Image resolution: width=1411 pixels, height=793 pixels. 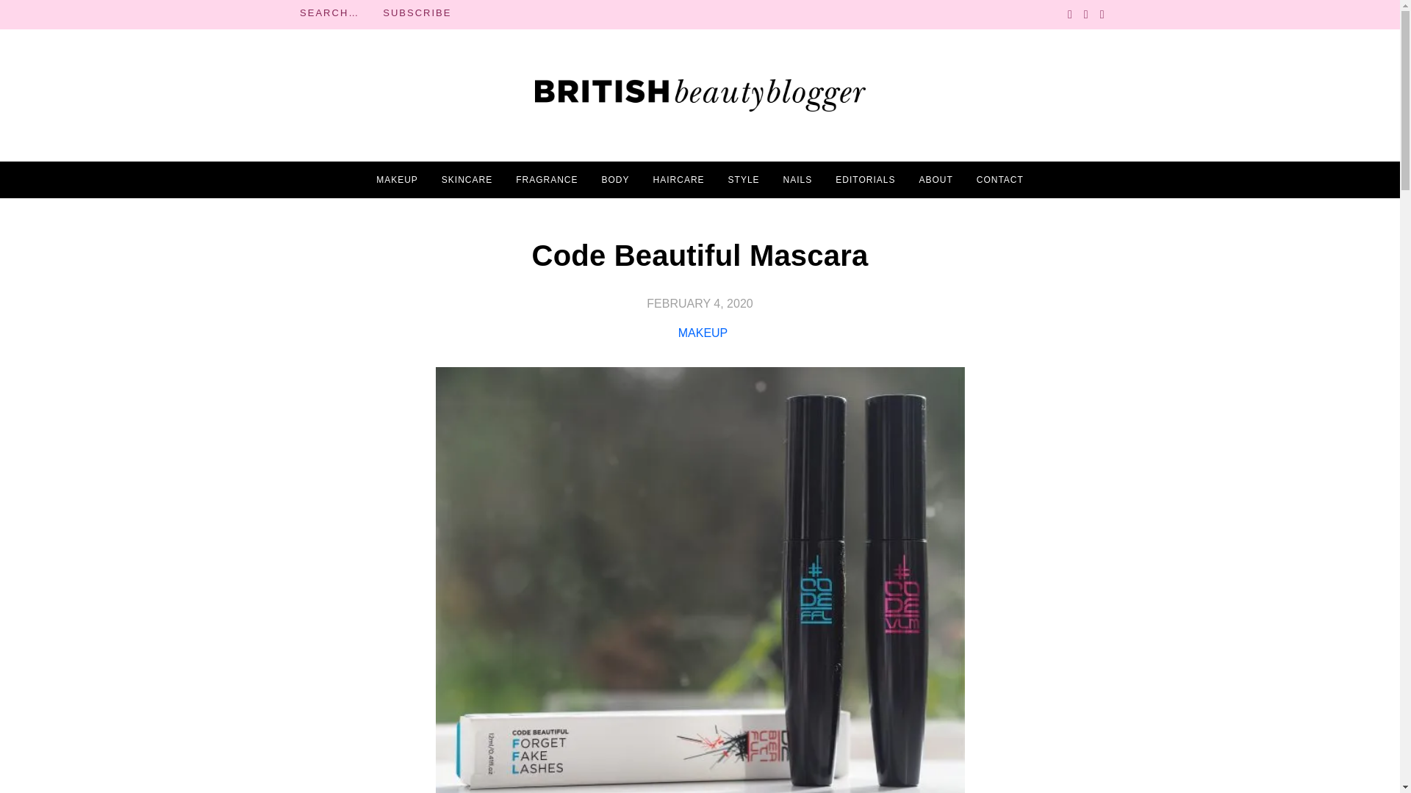 I want to click on FRAGRANCE, so click(x=547, y=180).